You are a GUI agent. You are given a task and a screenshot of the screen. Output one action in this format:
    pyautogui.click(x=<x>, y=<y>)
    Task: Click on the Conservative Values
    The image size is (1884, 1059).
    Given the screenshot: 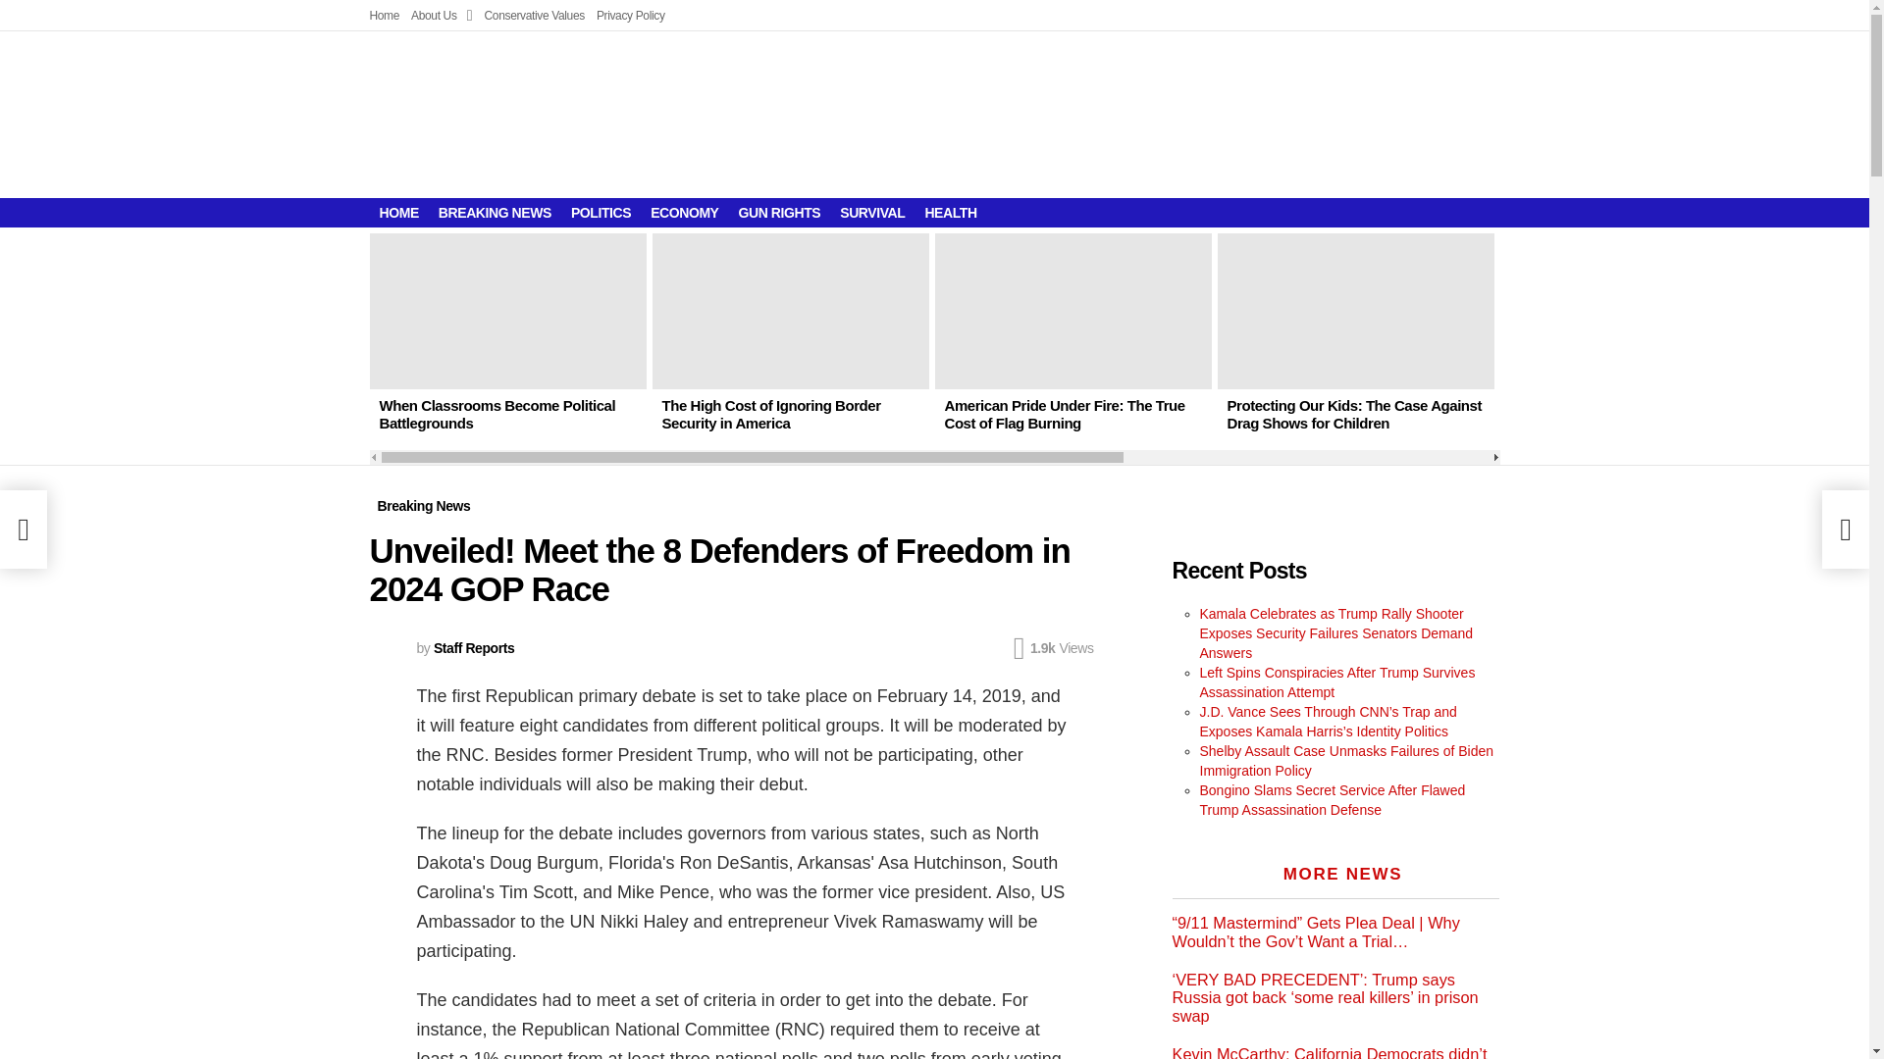 What is the action you would take?
    pyautogui.click(x=534, y=16)
    